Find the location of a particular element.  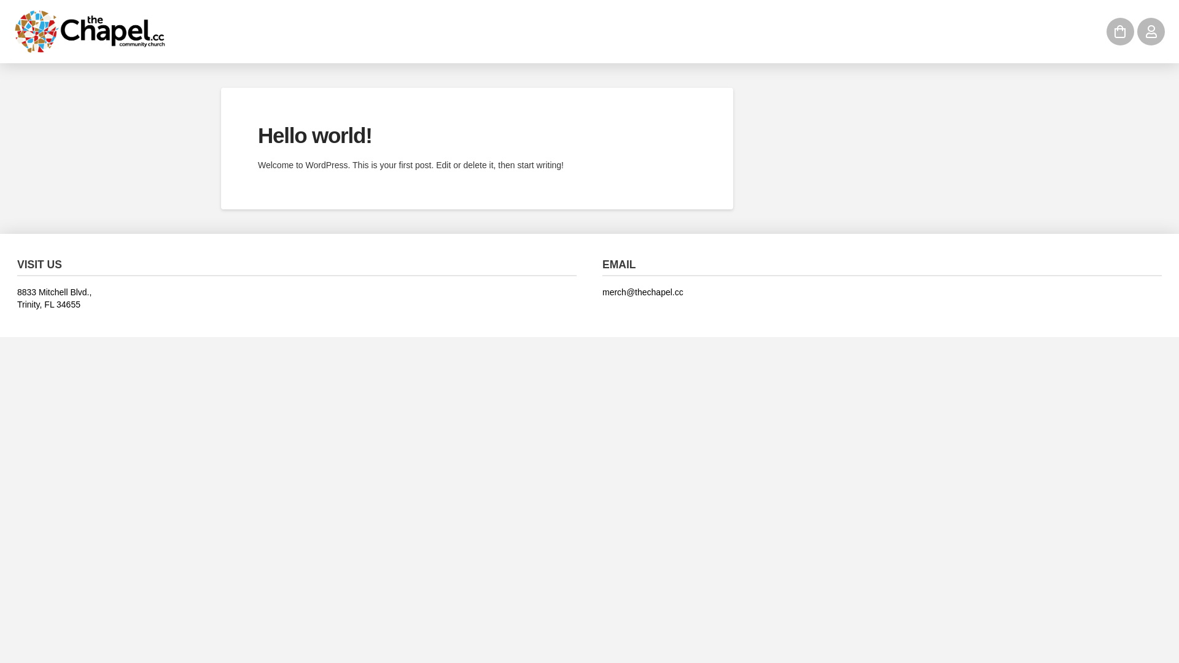

8833 Mitchell Blvd.,
Trinity, FL 34655 is located at coordinates (297, 298).